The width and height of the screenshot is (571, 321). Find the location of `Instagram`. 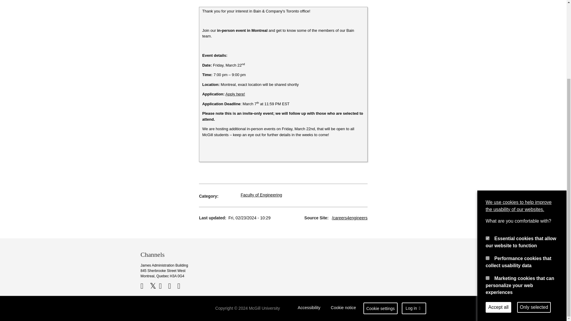

Instagram is located at coordinates (181, 286).